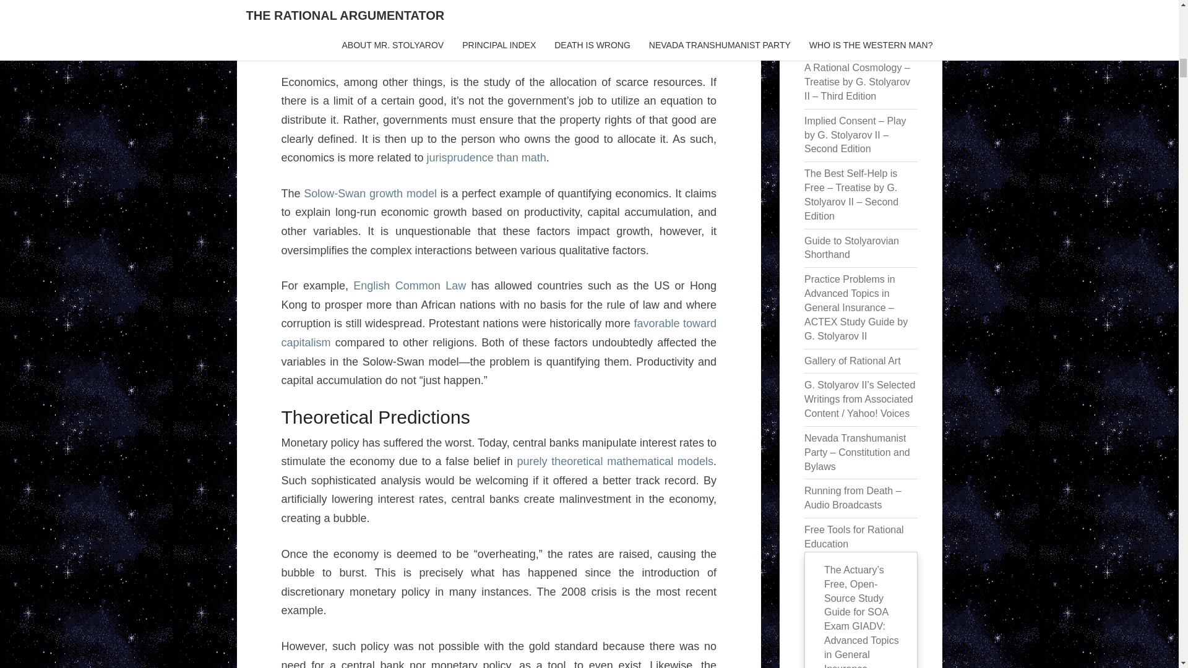  Describe the element at coordinates (498, 333) in the screenshot. I see `favorable toward capitalism` at that location.